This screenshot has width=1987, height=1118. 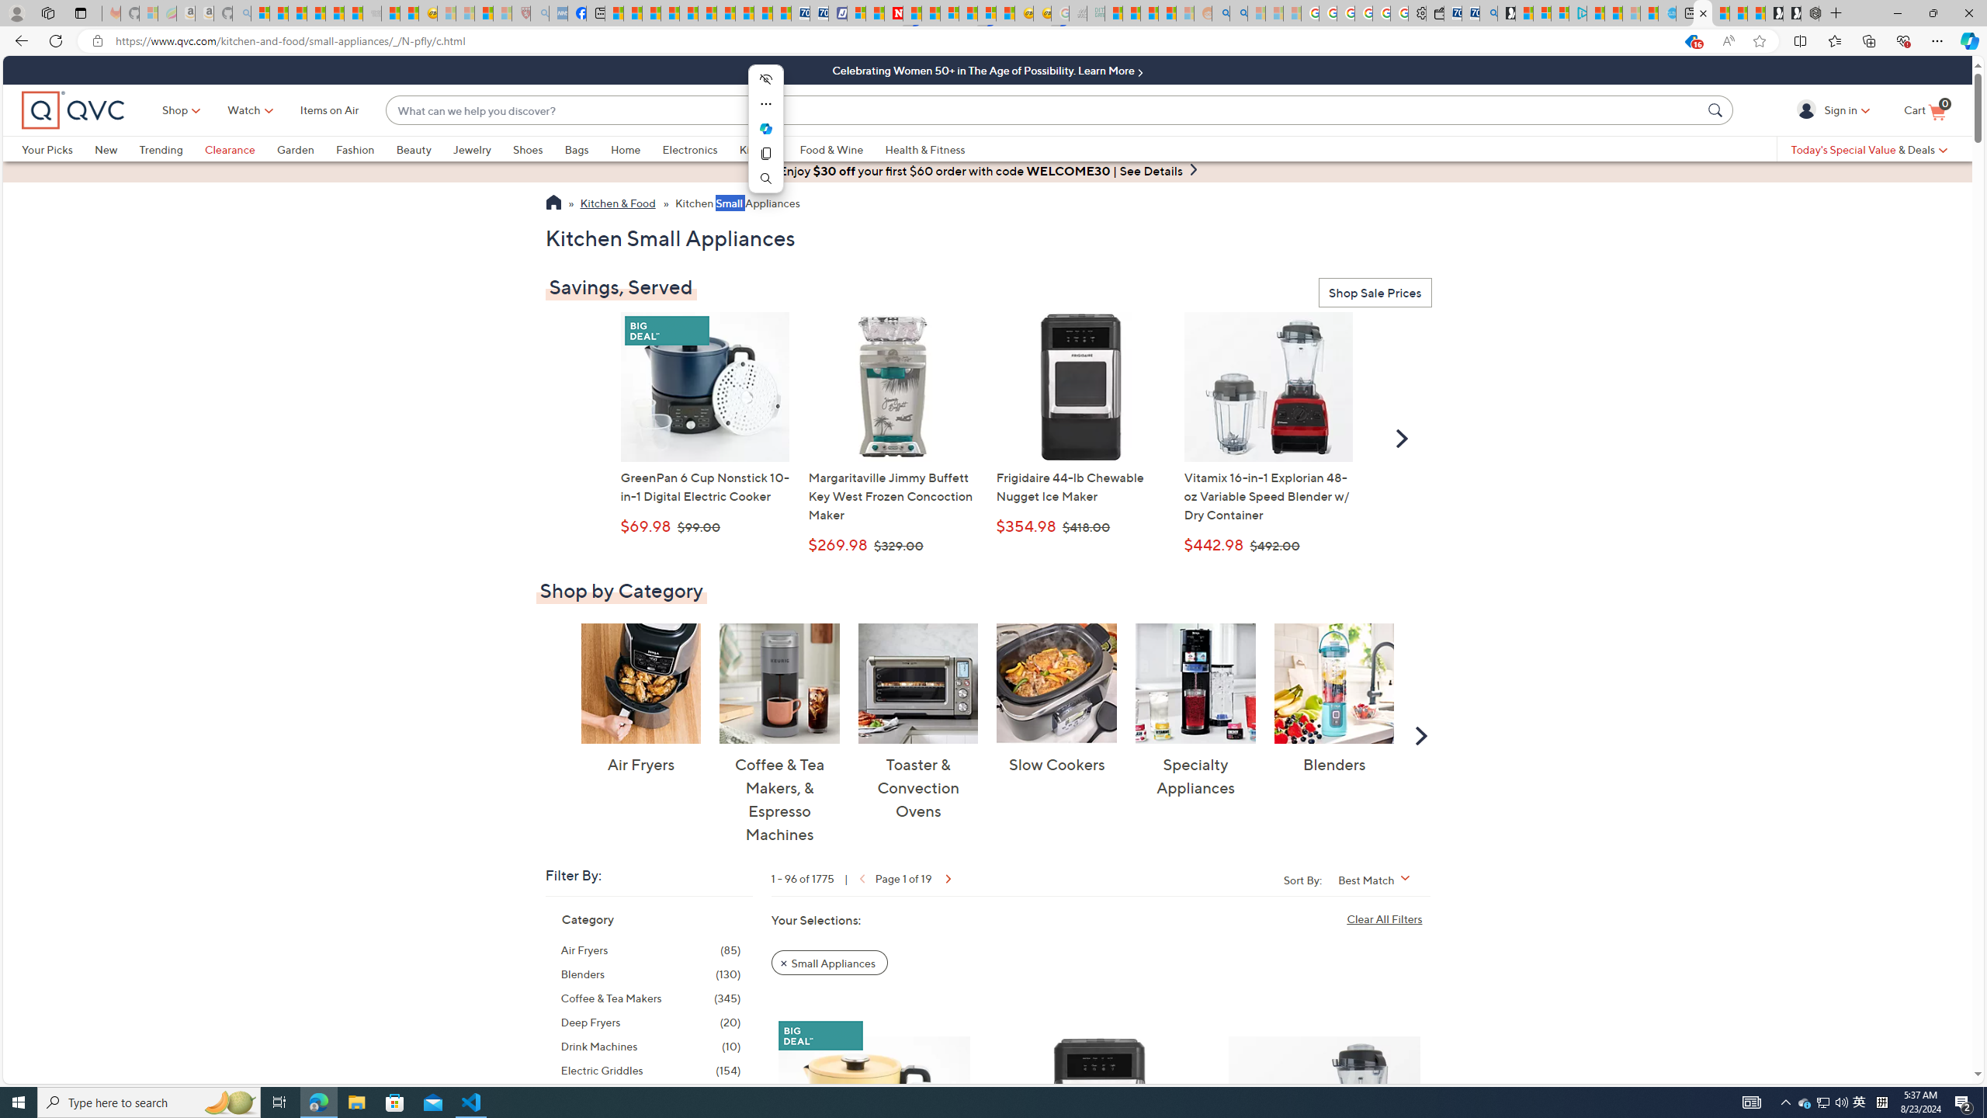 I want to click on Navy Quest, so click(x=1077, y=13).